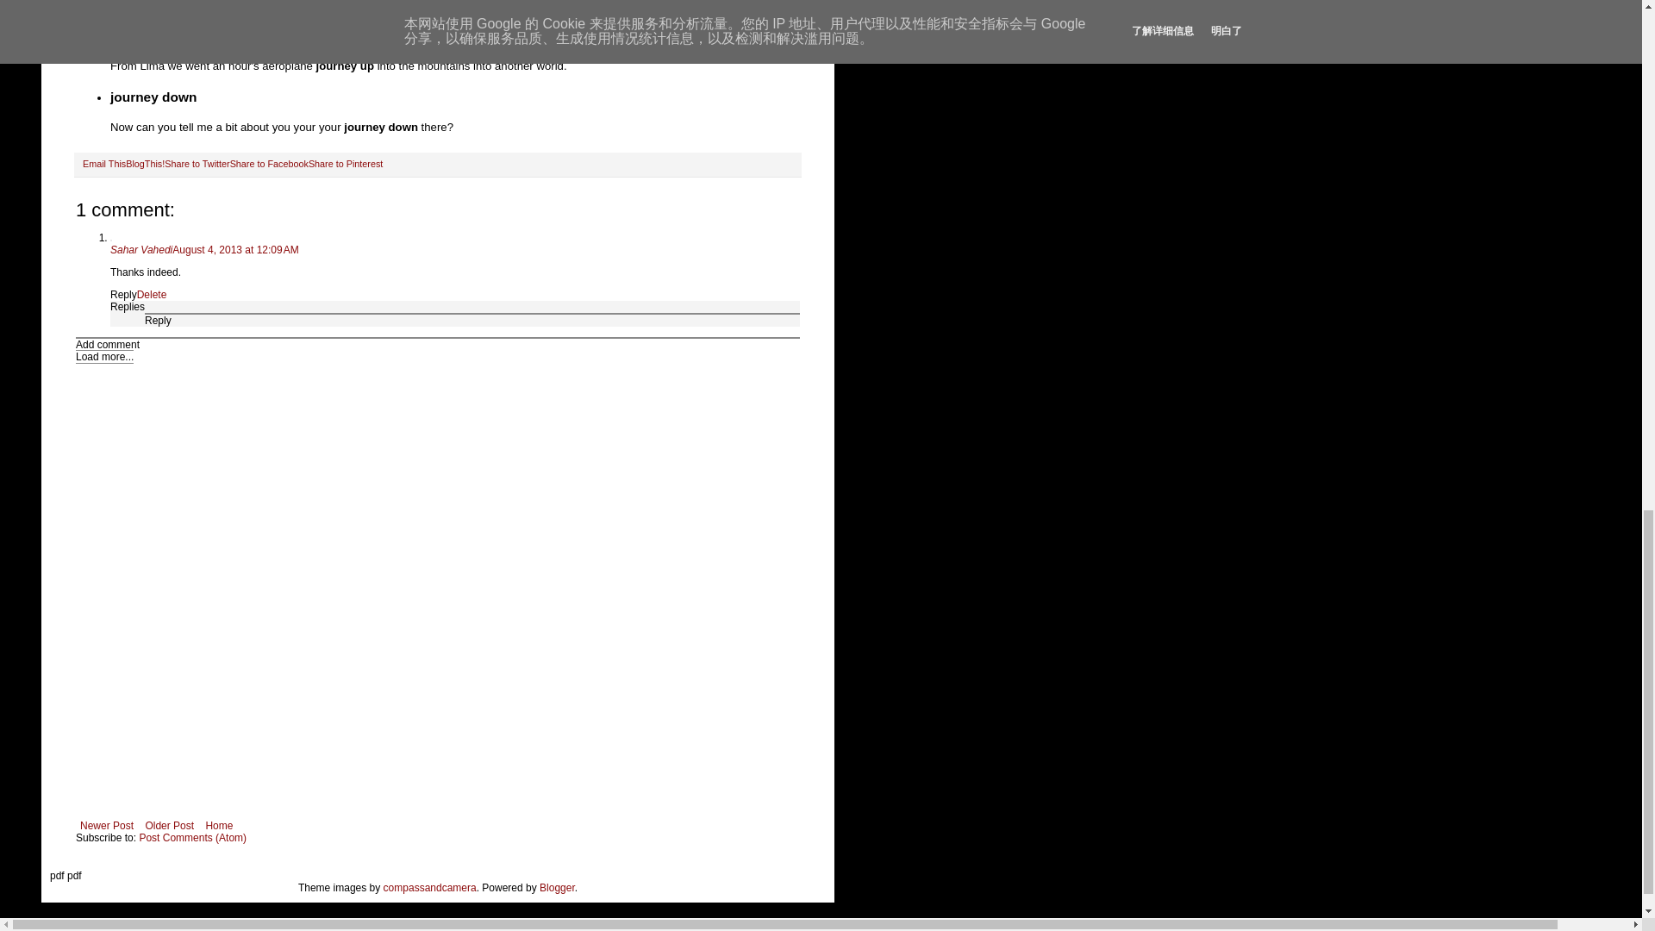  Describe the element at coordinates (269, 163) in the screenshot. I see `Share to Facebook` at that location.